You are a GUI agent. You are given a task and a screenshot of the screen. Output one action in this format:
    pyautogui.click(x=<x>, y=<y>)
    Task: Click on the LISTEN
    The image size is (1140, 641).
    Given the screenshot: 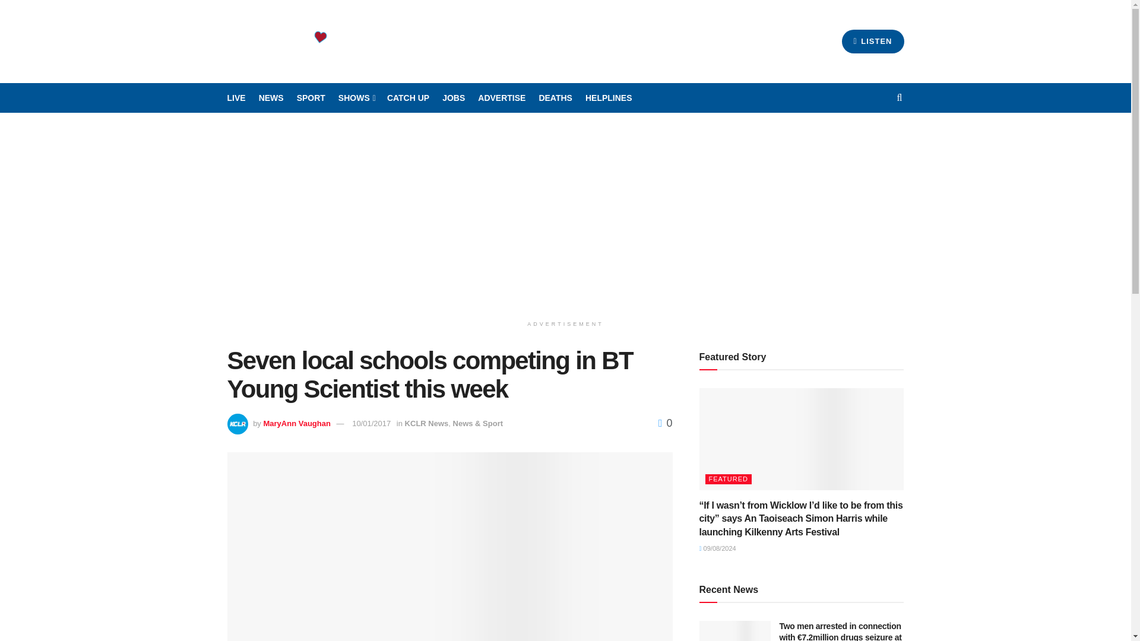 What is the action you would take?
    pyautogui.click(x=873, y=41)
    